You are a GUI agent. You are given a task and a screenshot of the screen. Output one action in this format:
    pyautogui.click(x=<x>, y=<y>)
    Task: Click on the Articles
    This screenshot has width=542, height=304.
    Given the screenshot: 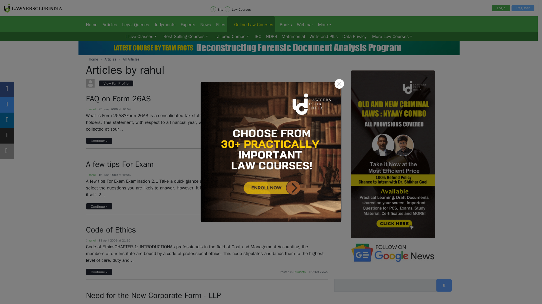 What is the action you would take?
    pyautogui.click(x=108, y=24)
    